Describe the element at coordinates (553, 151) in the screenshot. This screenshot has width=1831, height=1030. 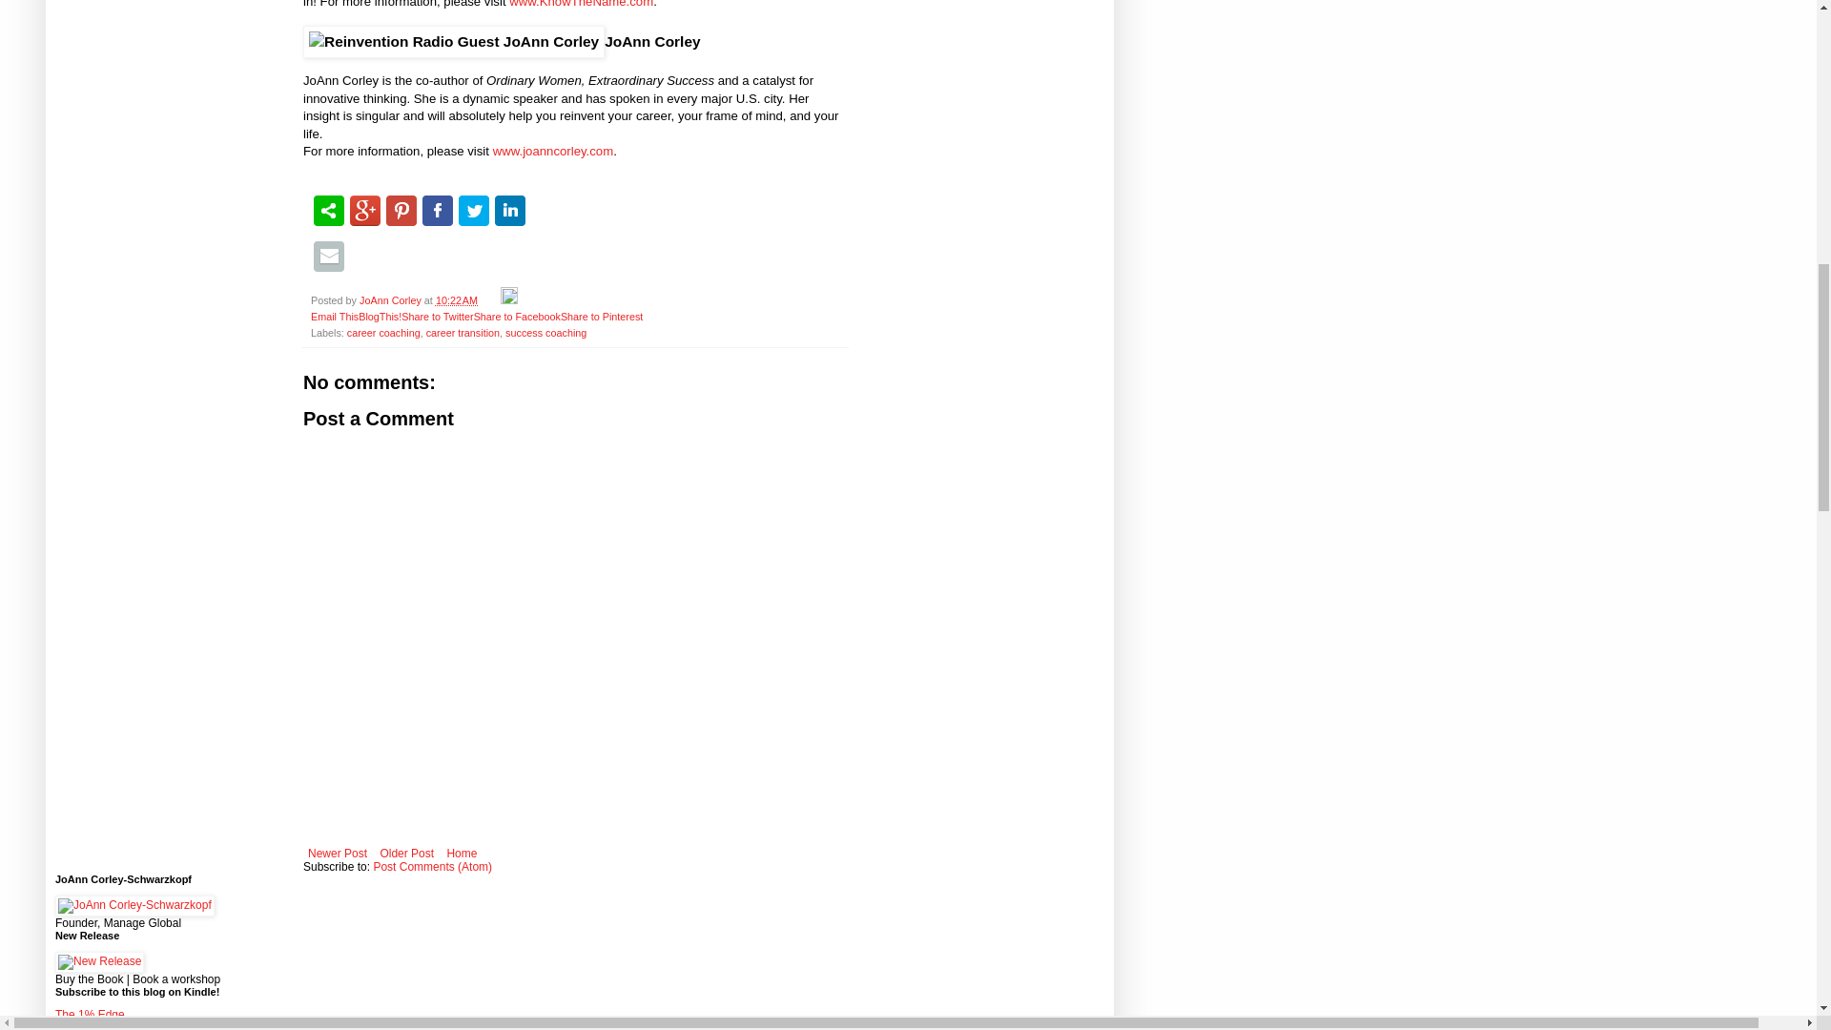
I see `www.joanncorley.com` at that location.